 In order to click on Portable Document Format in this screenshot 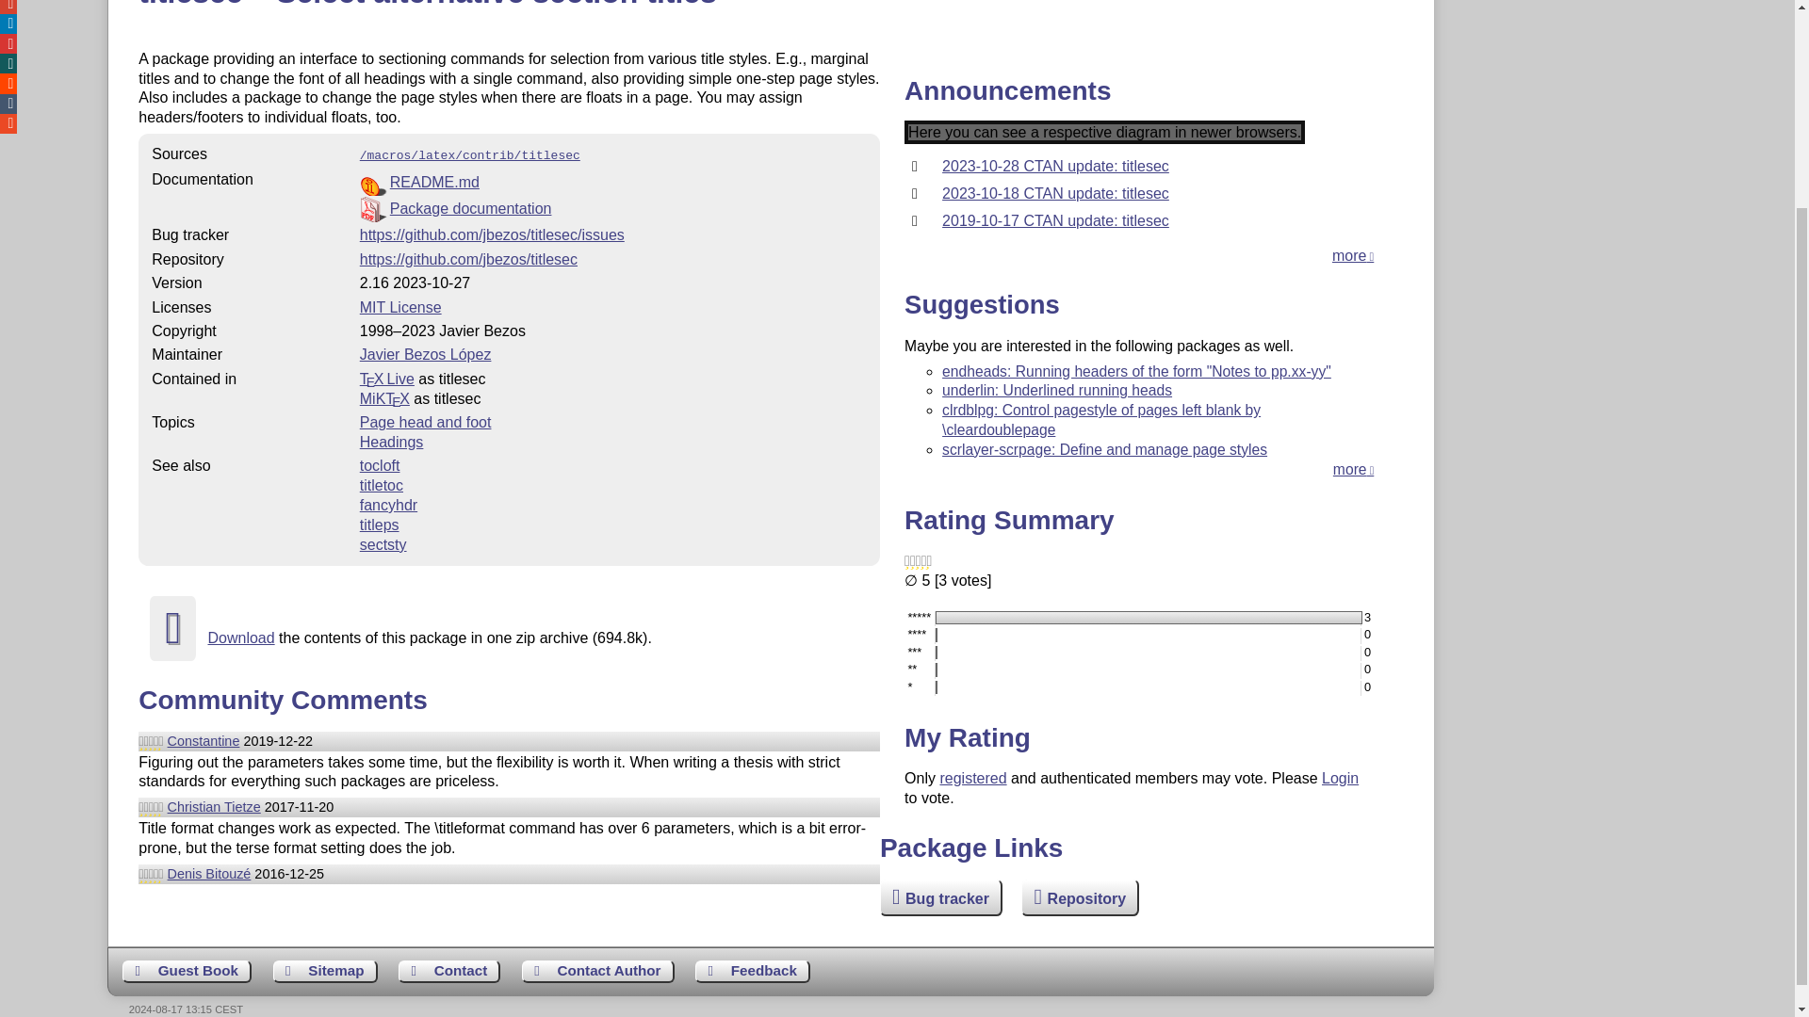, I will do `click(612, 209)`.